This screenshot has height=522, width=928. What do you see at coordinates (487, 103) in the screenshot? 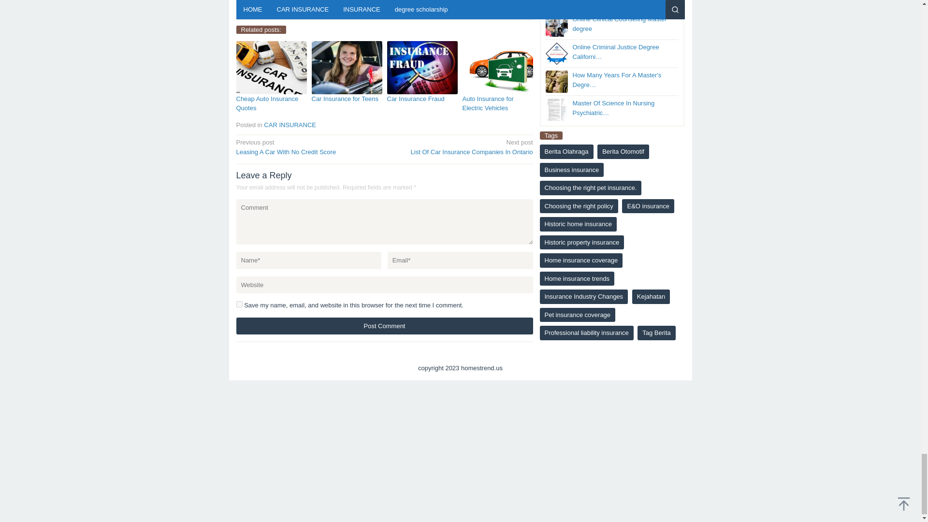
I see `Car Insurance for Teens` at bounding box center [487, 103].